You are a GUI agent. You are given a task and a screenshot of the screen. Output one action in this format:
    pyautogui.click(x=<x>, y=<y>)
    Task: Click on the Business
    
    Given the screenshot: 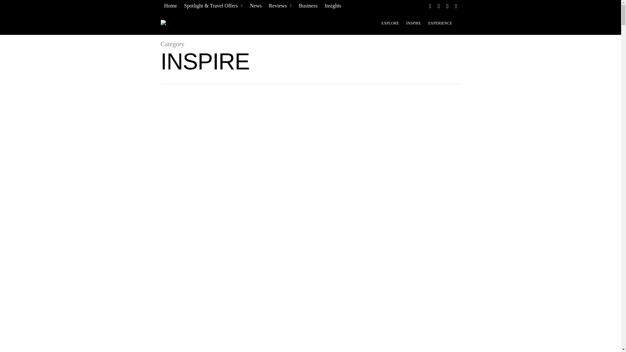 What is the action you would take?
    pyautogui.click(x=308, y=6)
    